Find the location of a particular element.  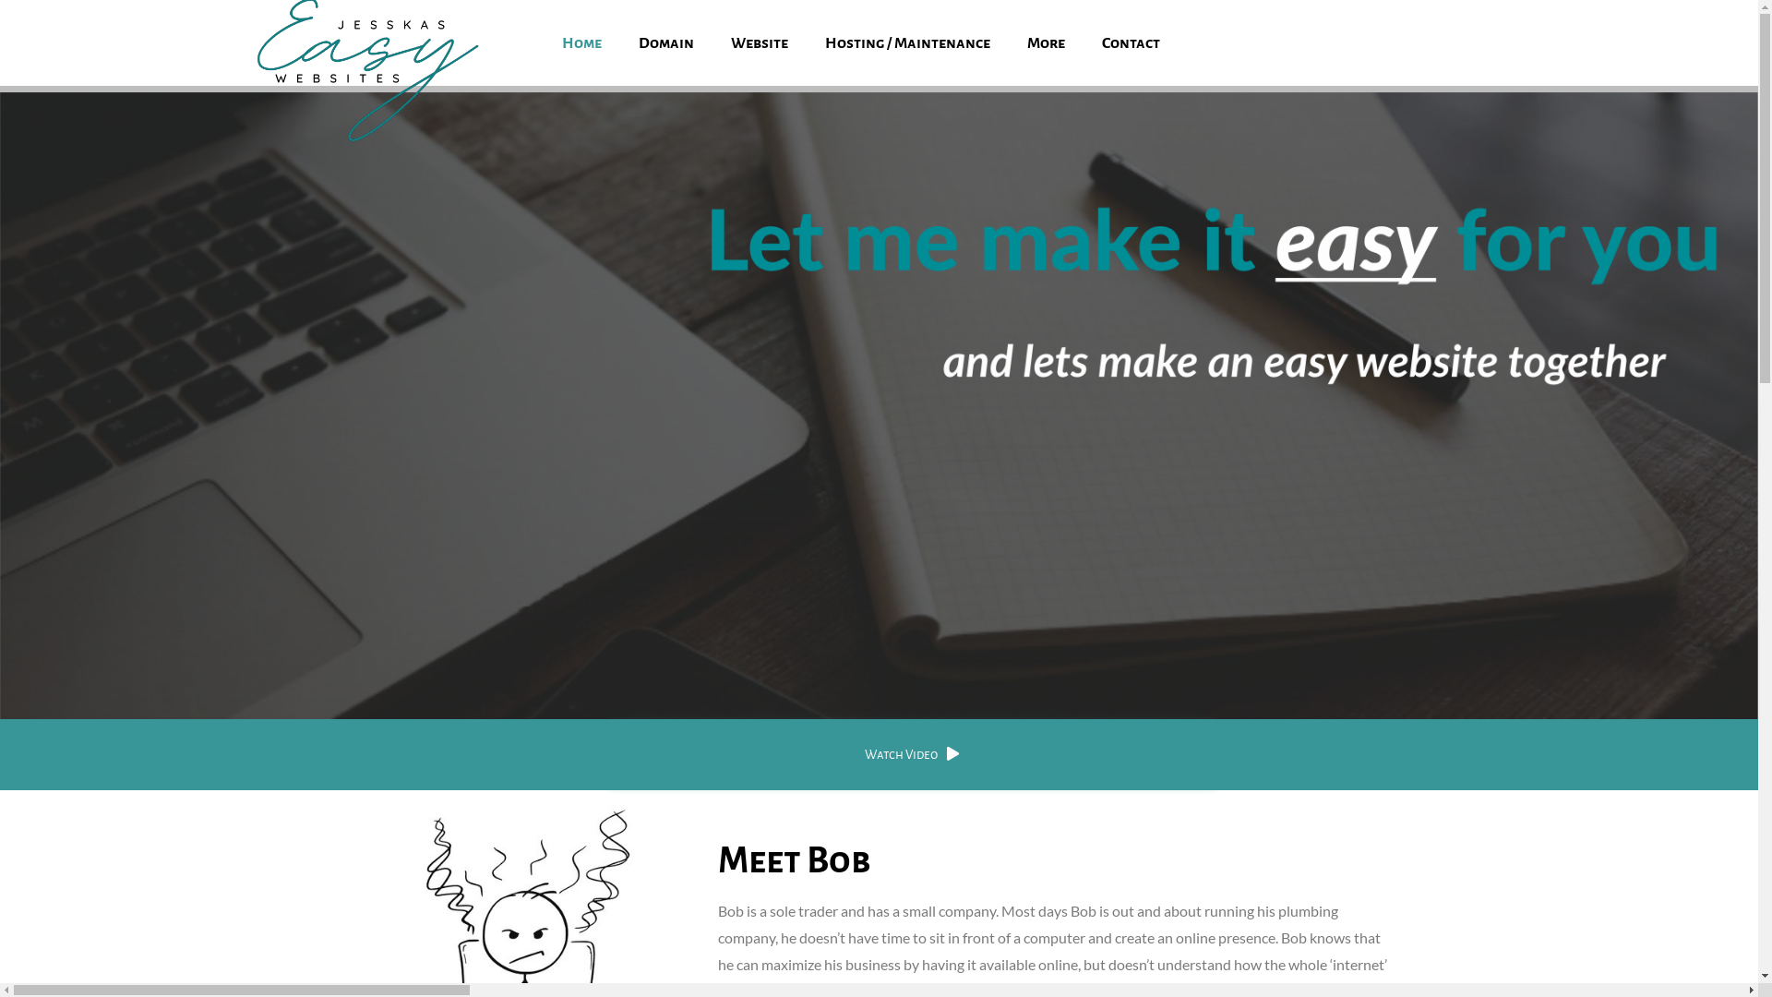

Website is located at coordinates (760, 43).